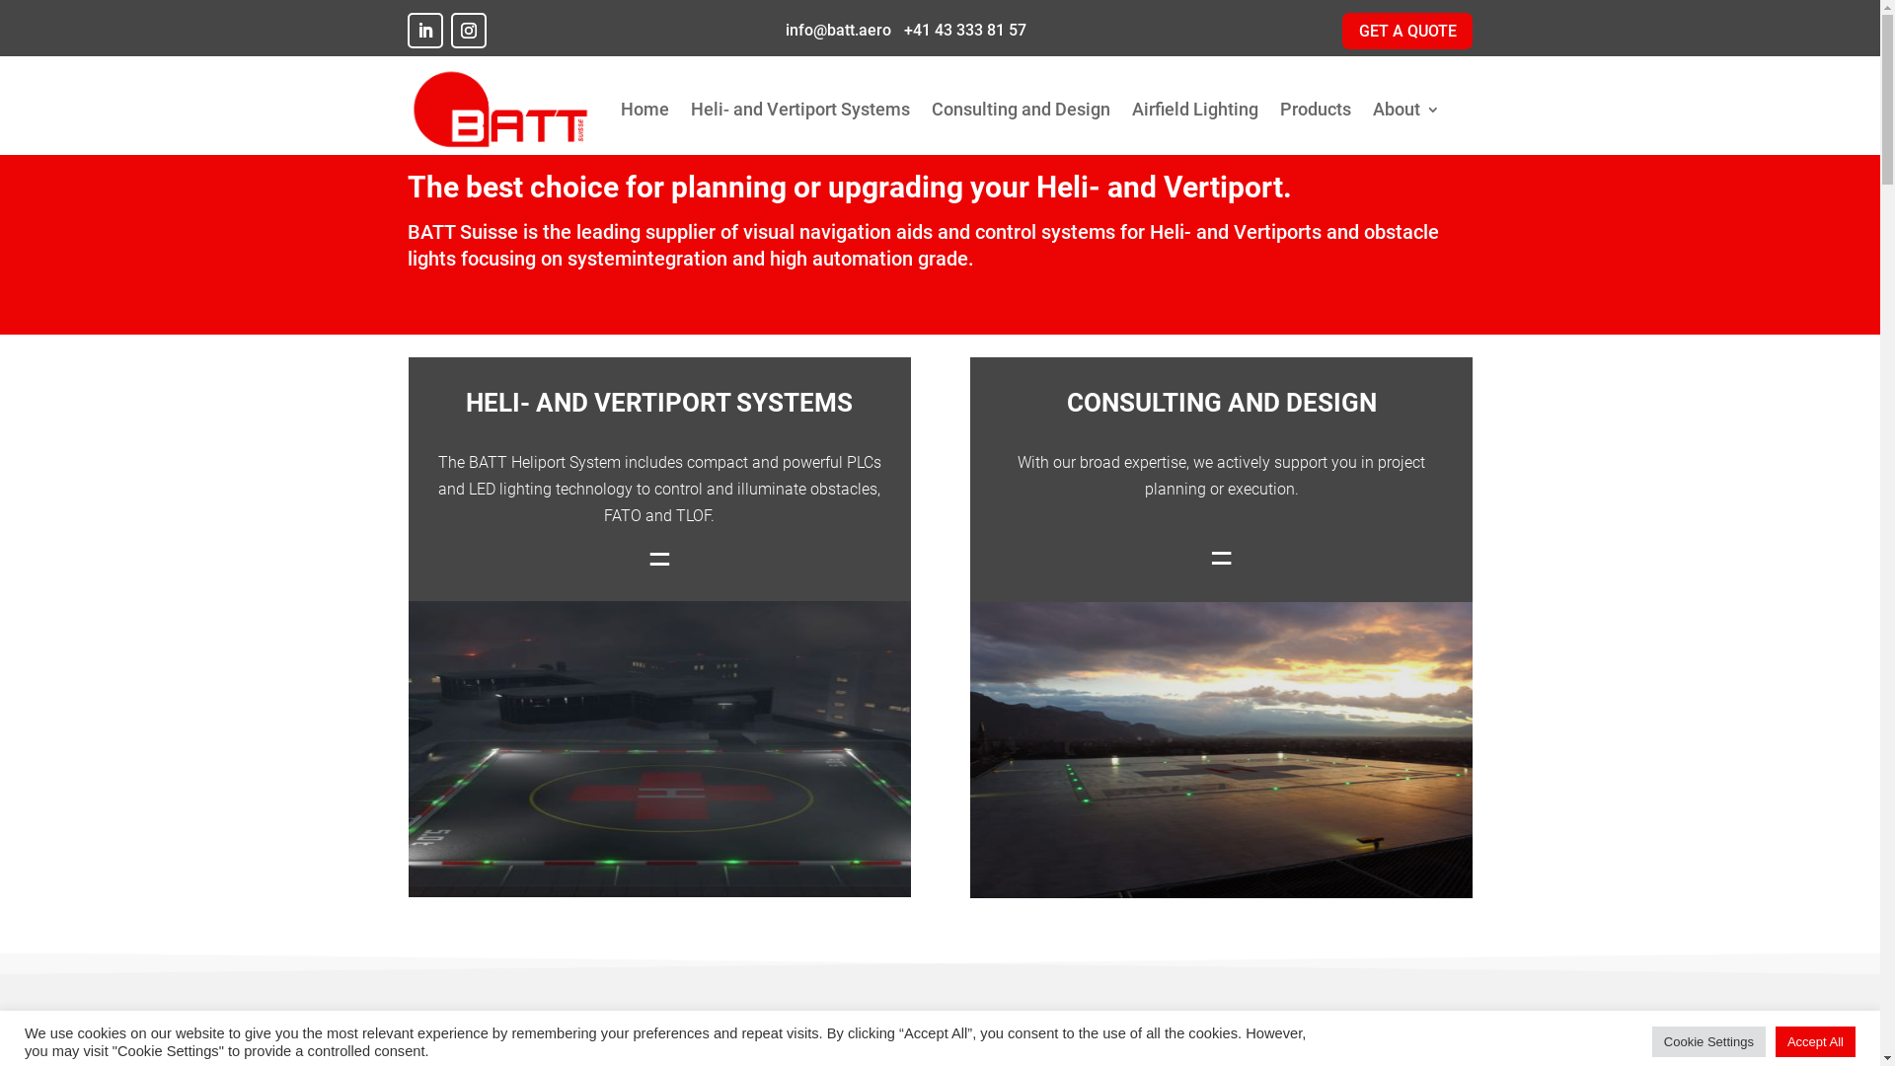  I want to click on Cookie Settings, so click(1709, 1032).